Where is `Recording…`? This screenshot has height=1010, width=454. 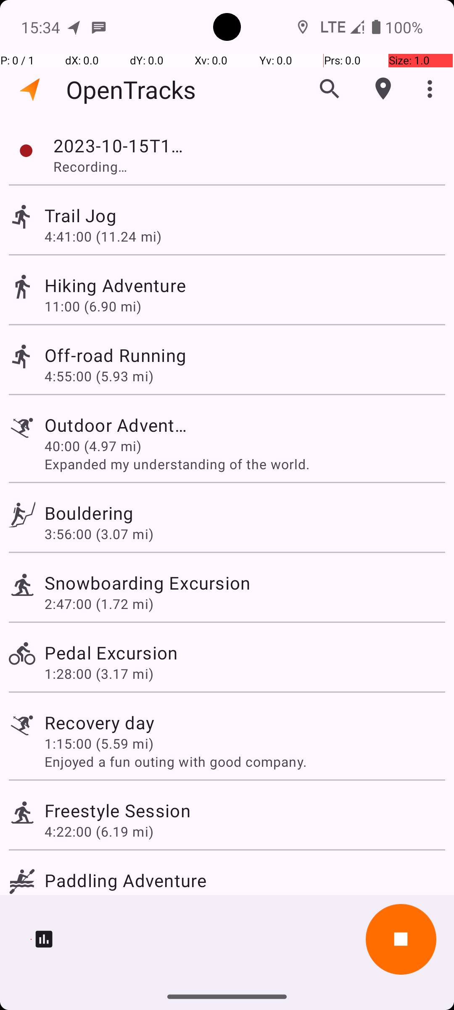
Recording… is located at coordinates (108, 166).